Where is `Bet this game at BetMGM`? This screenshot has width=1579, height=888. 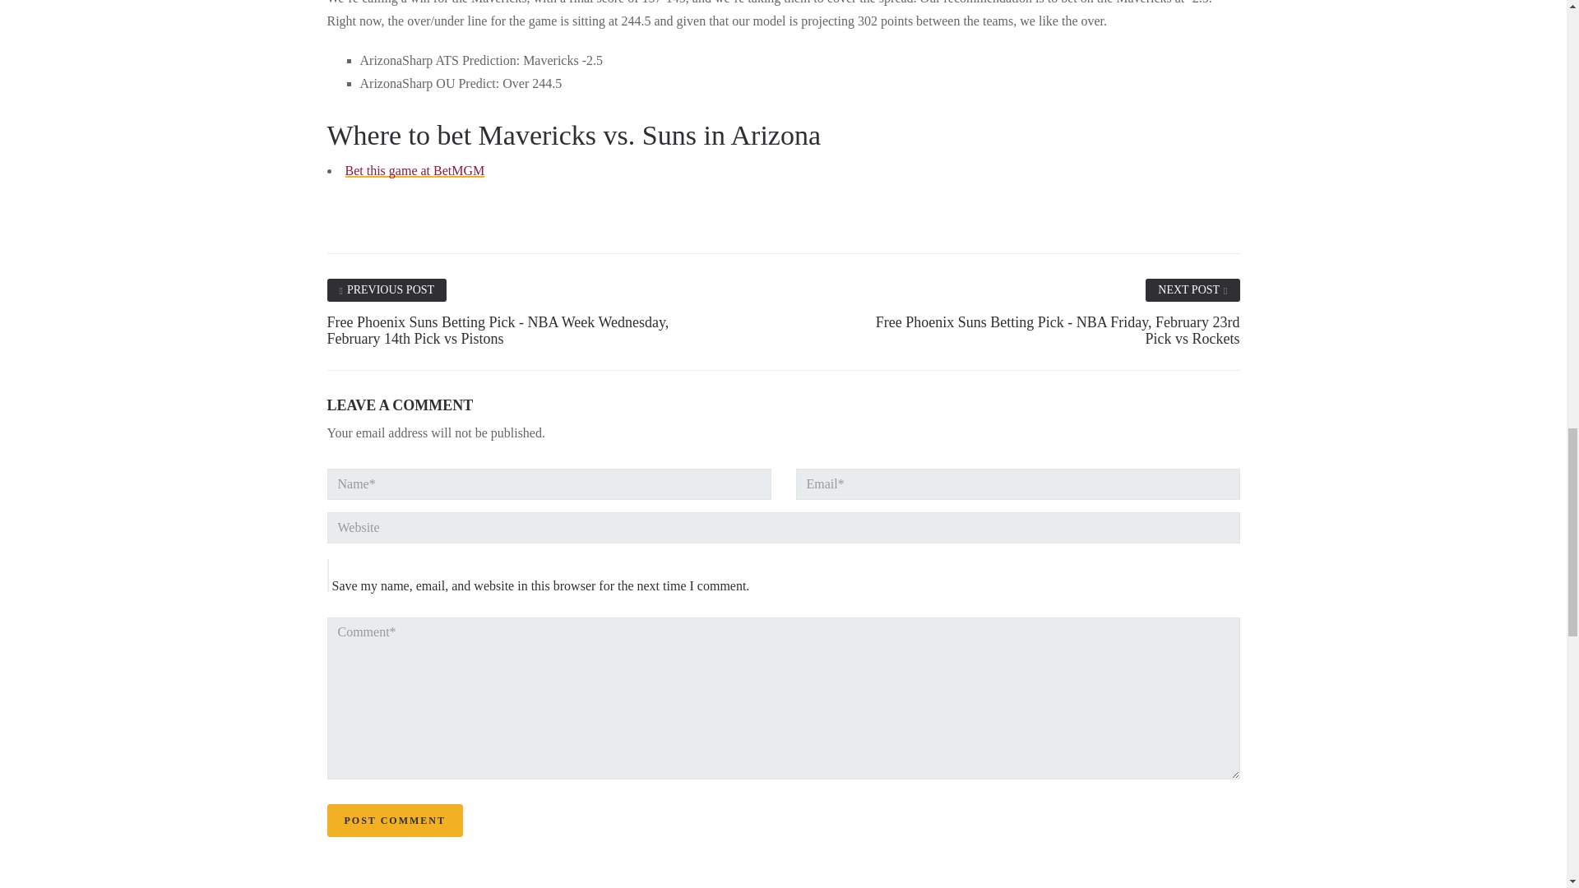 Bet this game at BetMGM is located at coordinates (414, 170).